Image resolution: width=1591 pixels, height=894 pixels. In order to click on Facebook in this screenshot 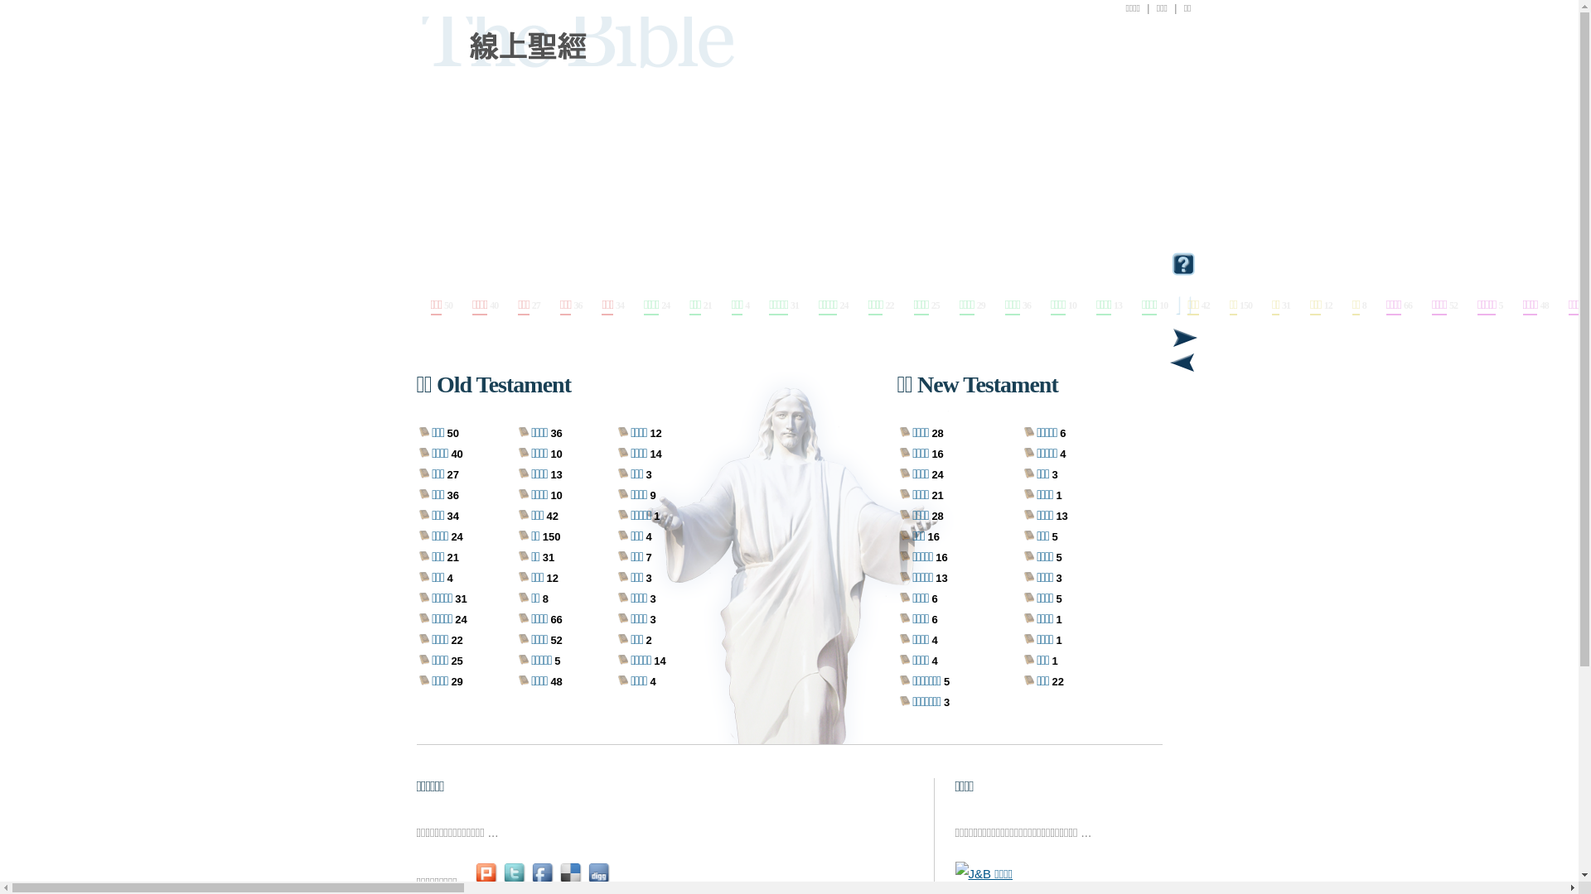, I will do `click(544, 882)`.